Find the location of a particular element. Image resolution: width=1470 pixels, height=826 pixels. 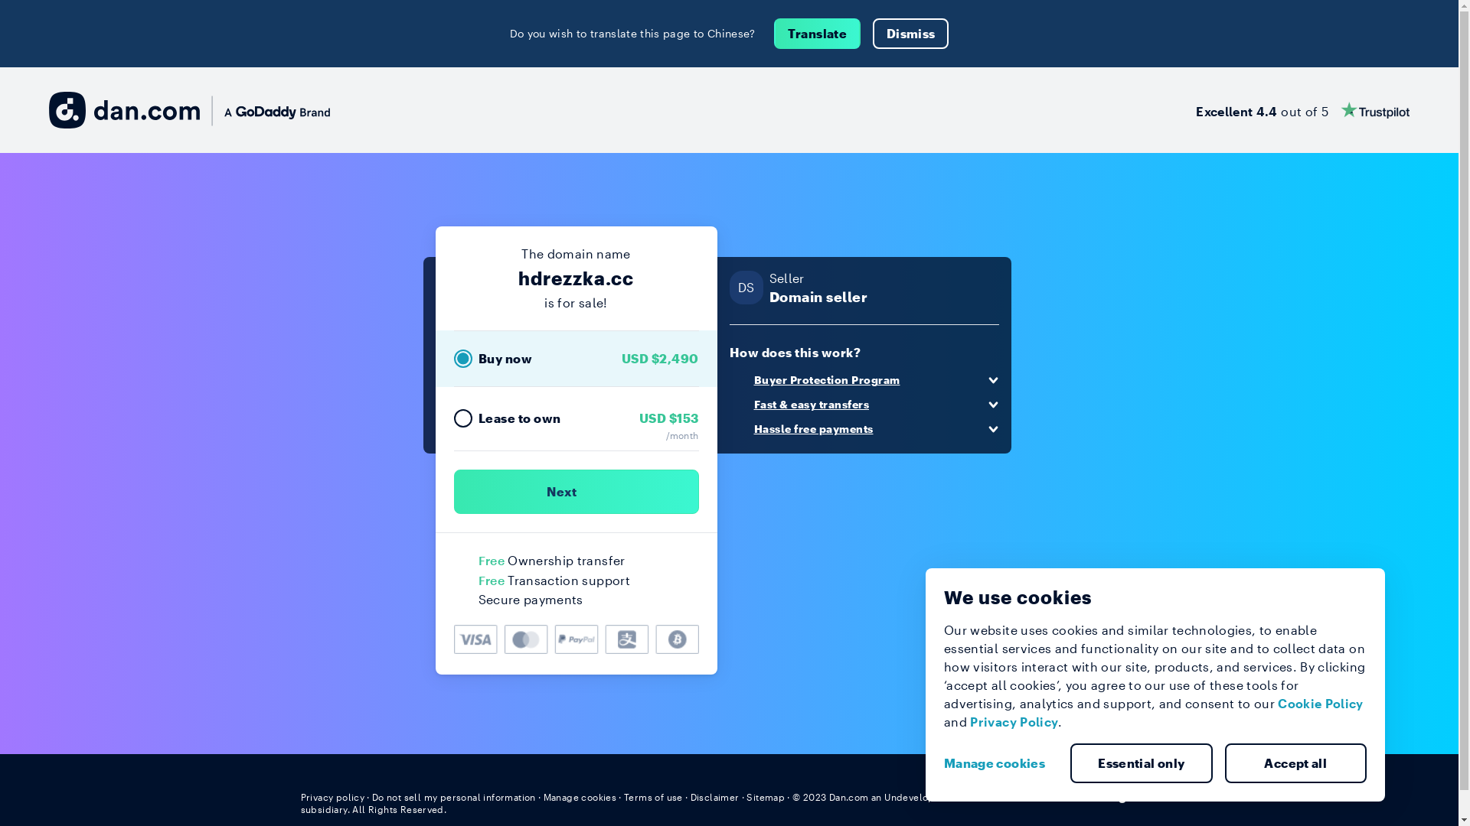

Privacy Policy is located at coordinates (1014, 722).